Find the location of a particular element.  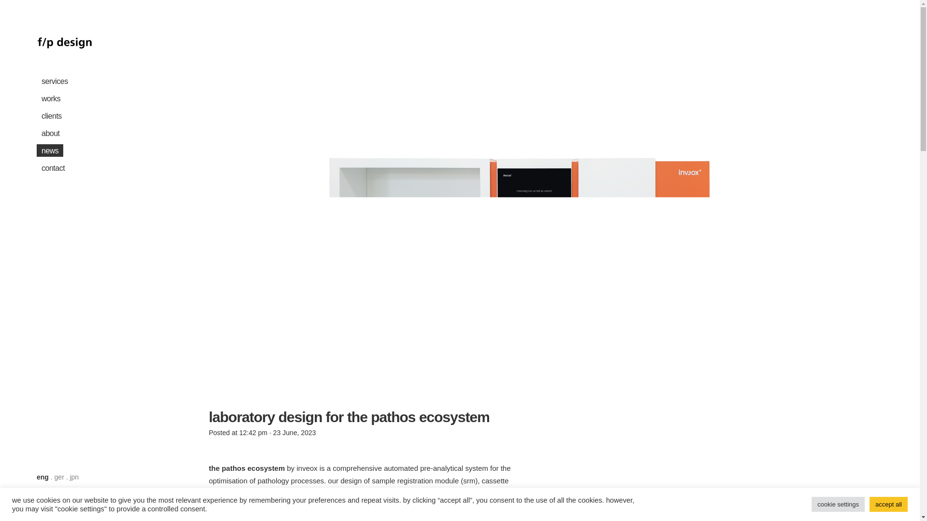

news is located at coordinates (90, 151).